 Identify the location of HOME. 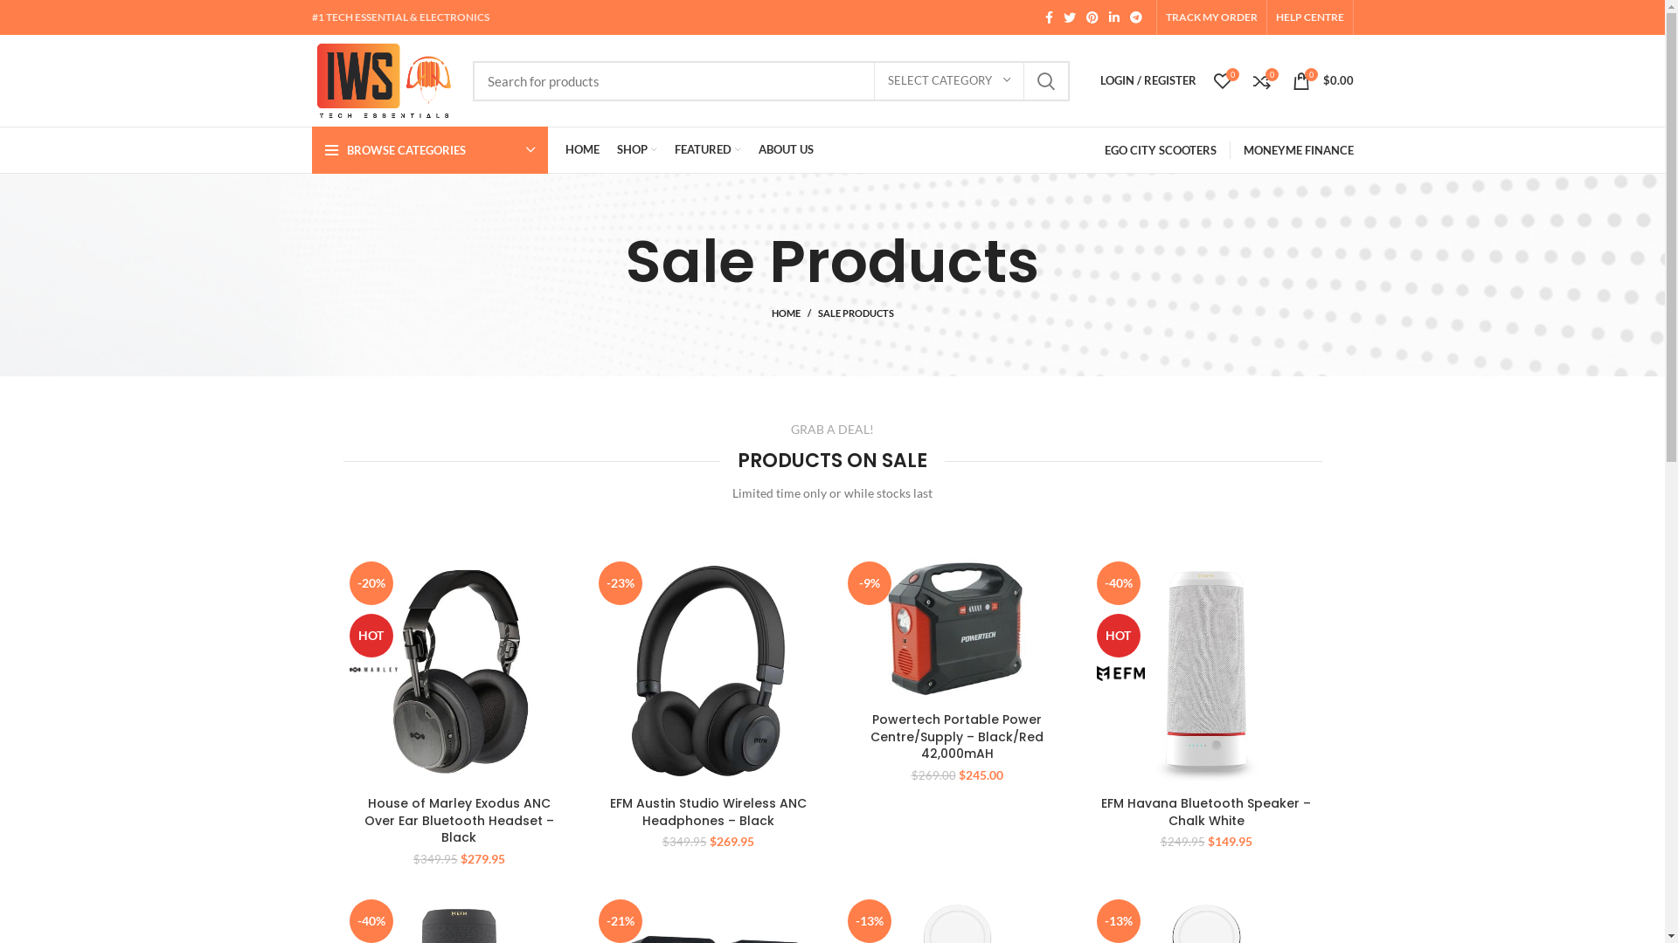
(794, 313).